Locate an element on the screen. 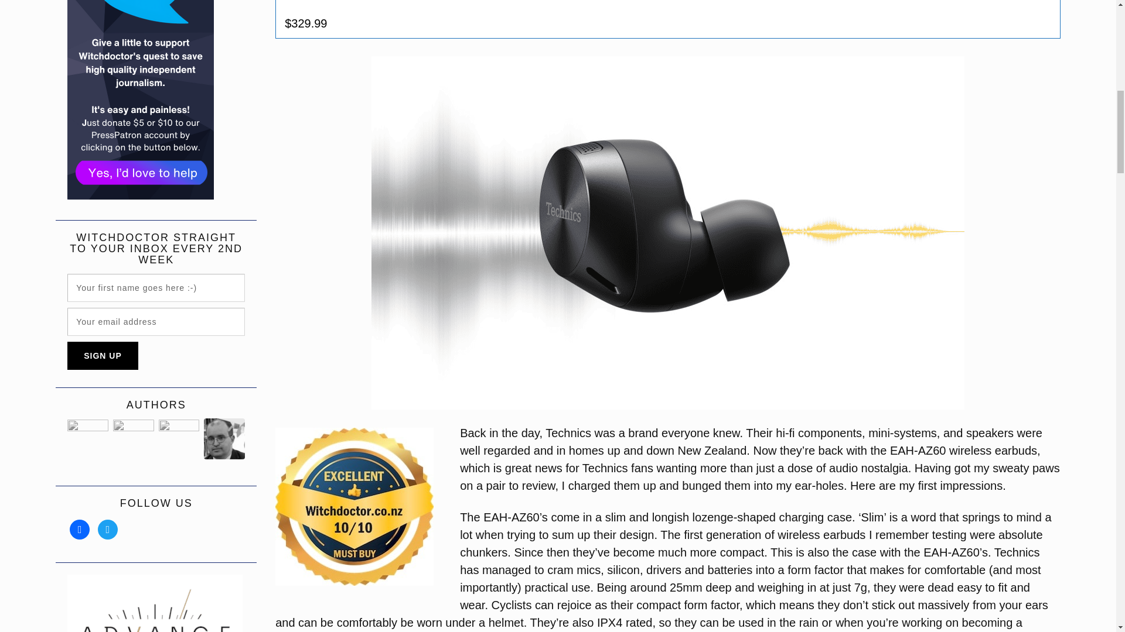 This screenshot has width=1125, height=632. Pat Pilcher is located at coordinates (134, 439).